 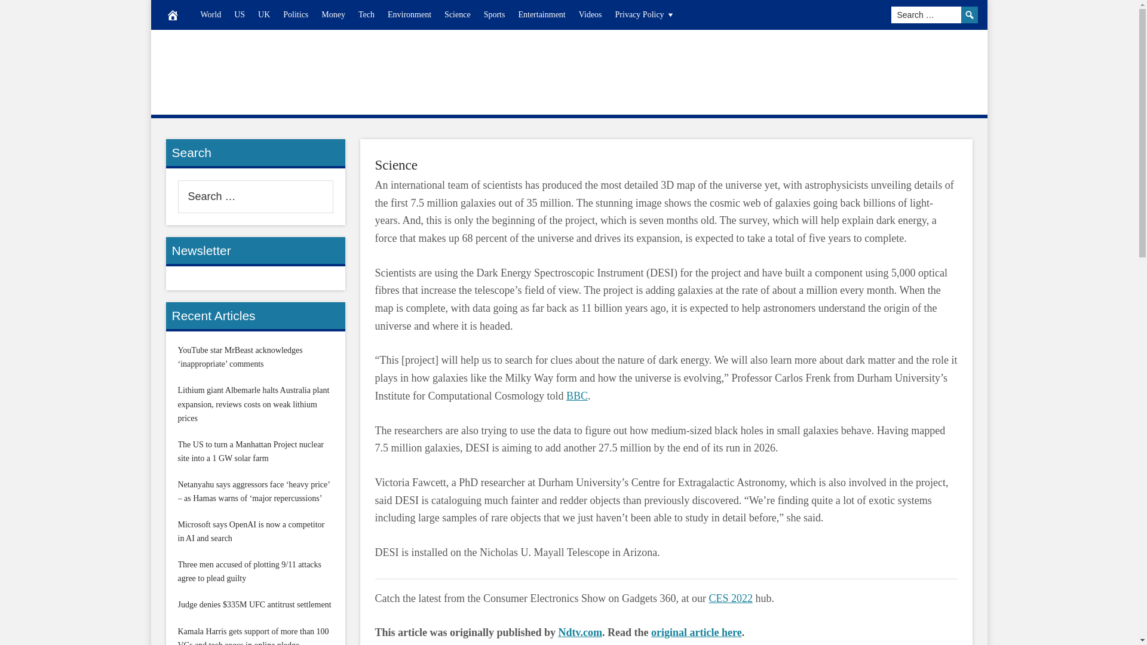 I want to click on Videos, so click(x=590, y=14).